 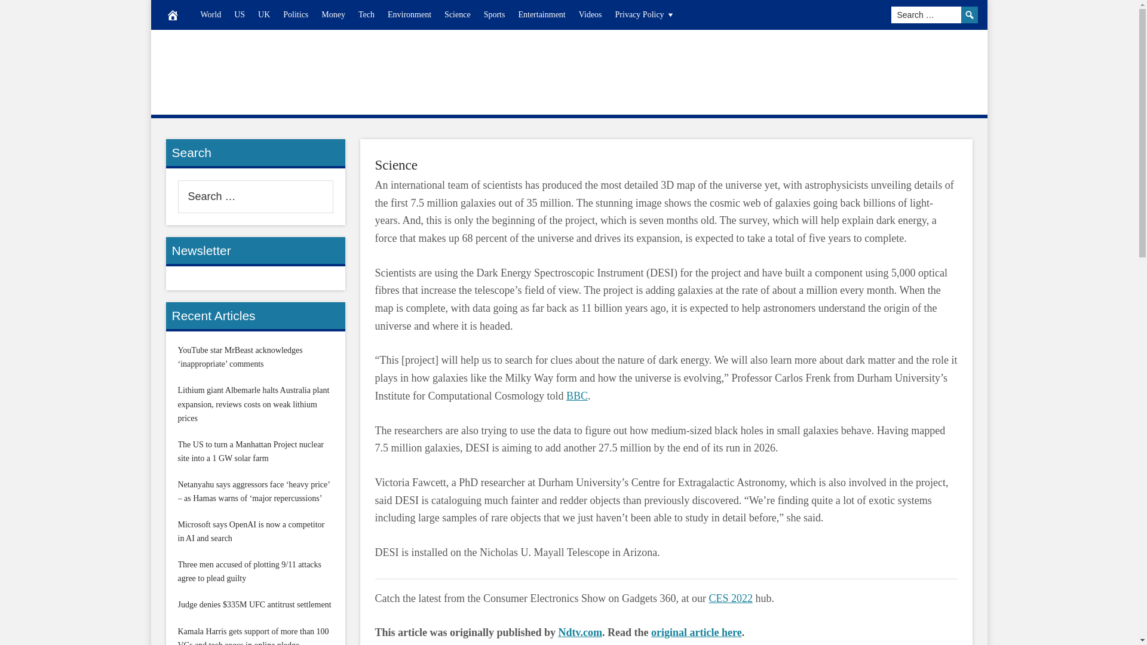 I want to click on Videos, so click(x=590, y=14).